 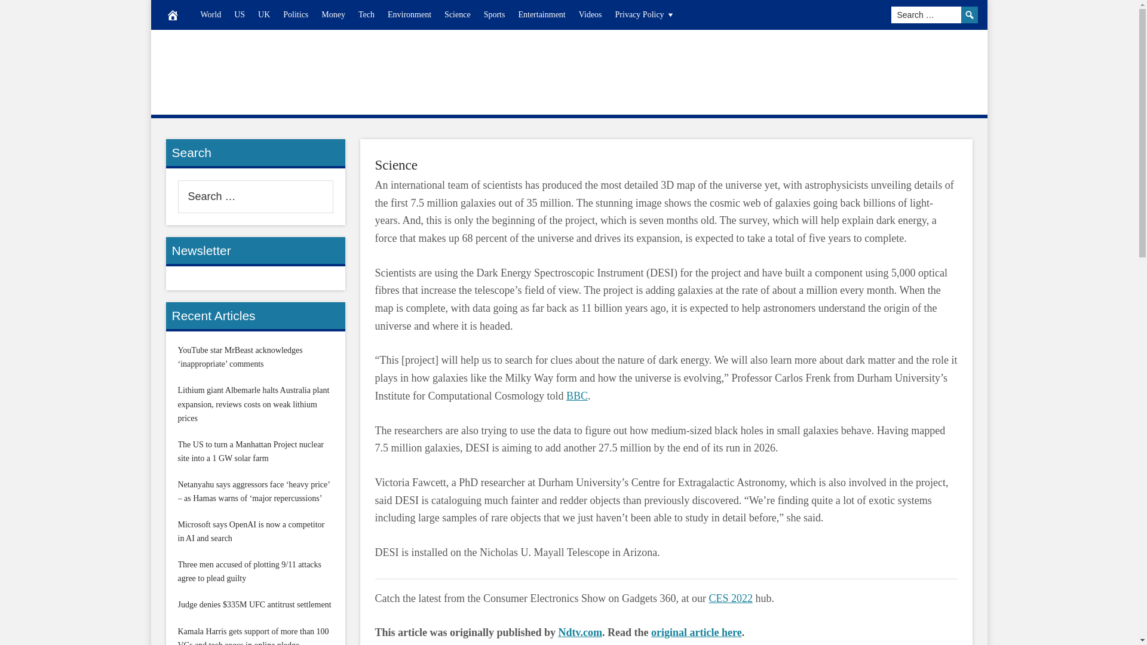 I want to click on Videos, so click(x=590, y=14).